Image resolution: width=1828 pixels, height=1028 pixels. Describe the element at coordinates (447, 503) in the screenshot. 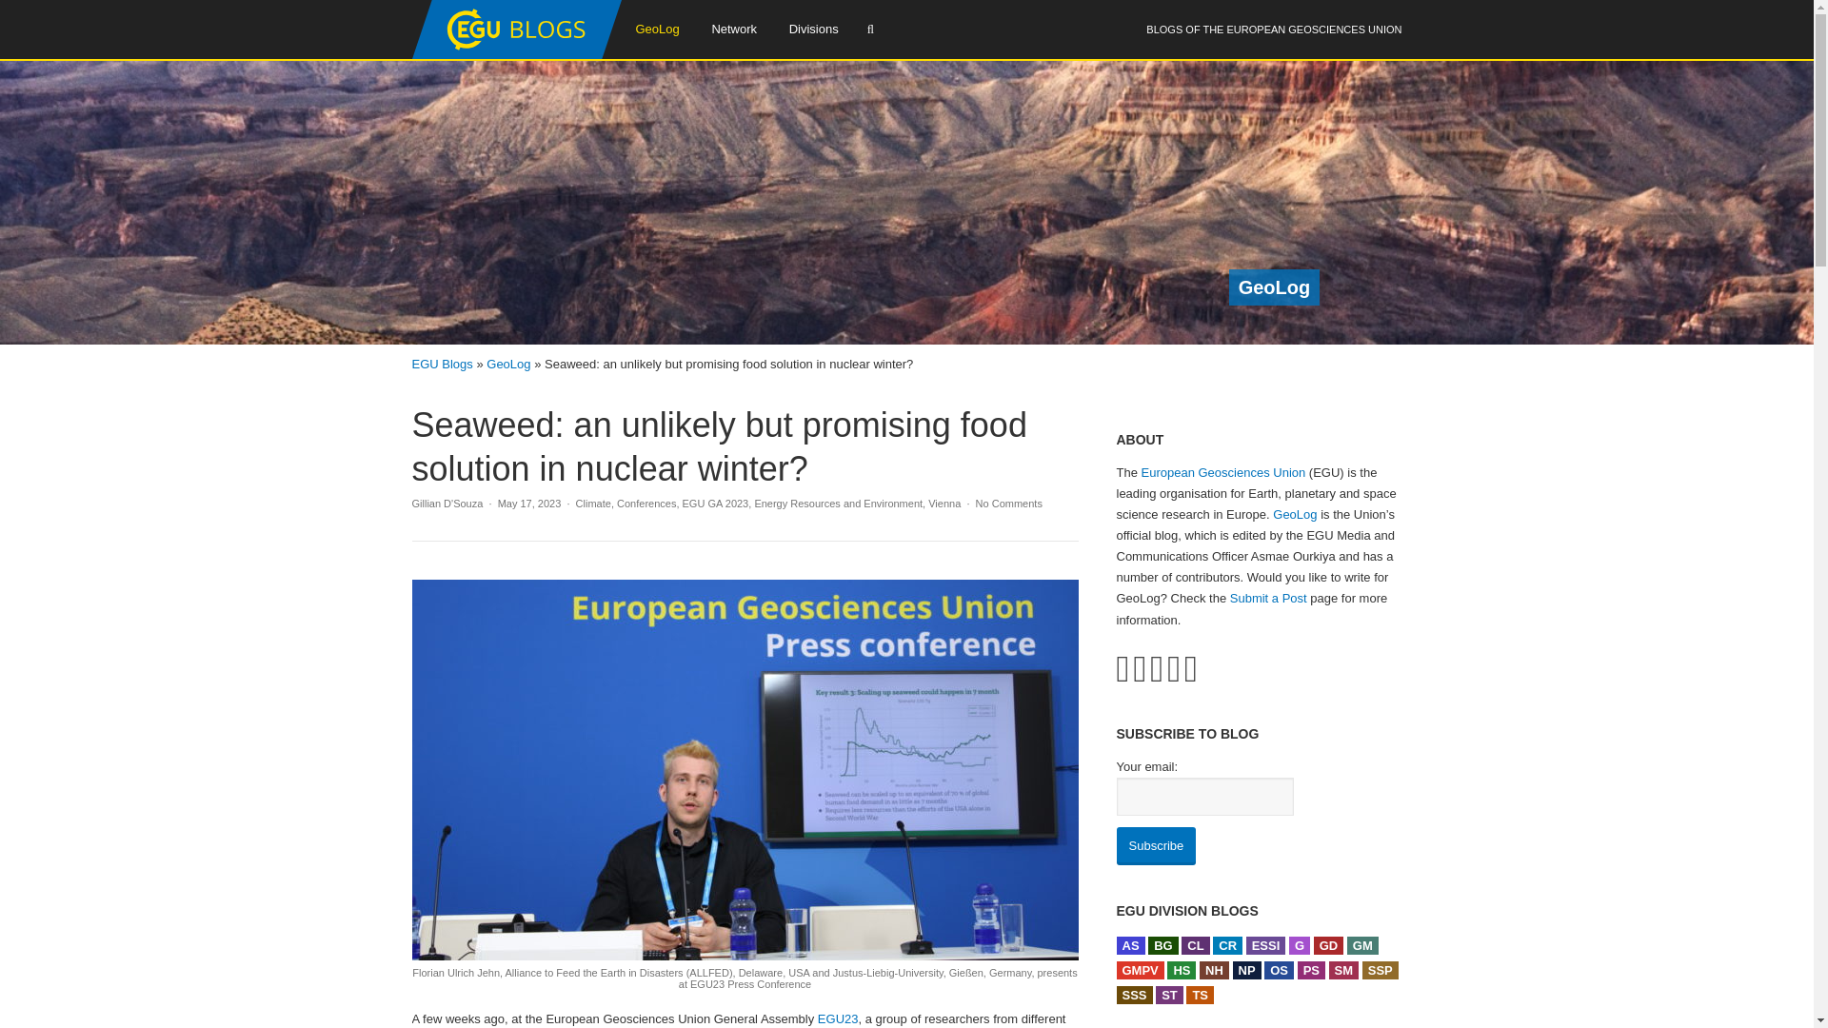

I see `Posts by Gillian D'Souza` at that location.